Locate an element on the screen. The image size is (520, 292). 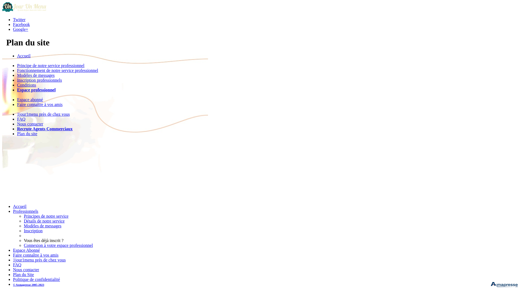
Inscription is located at coordinates (33, 231).